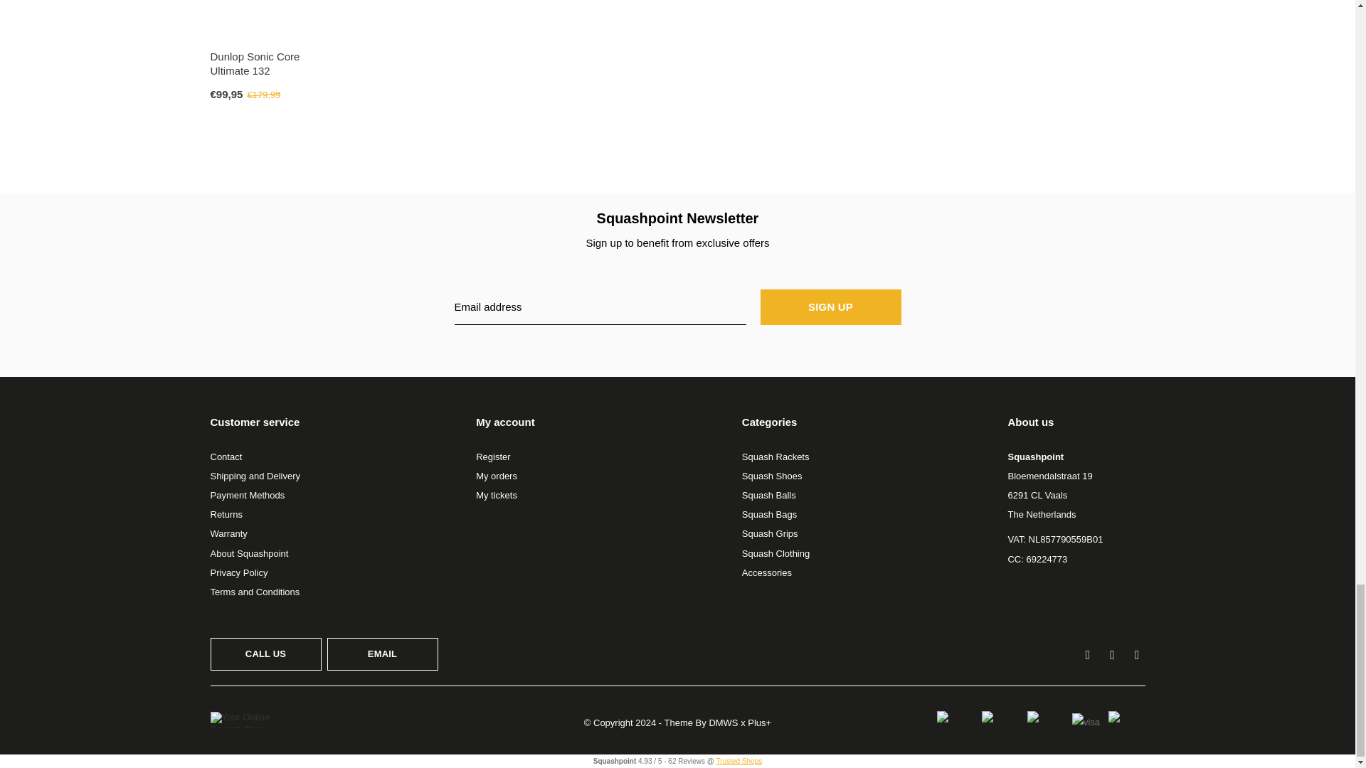 The width and height of the screenshot is (1366, 768). What do you see at coordinates (497, 495) in the screenshot?
I see `My tickets` at bounding box center [497, 495].